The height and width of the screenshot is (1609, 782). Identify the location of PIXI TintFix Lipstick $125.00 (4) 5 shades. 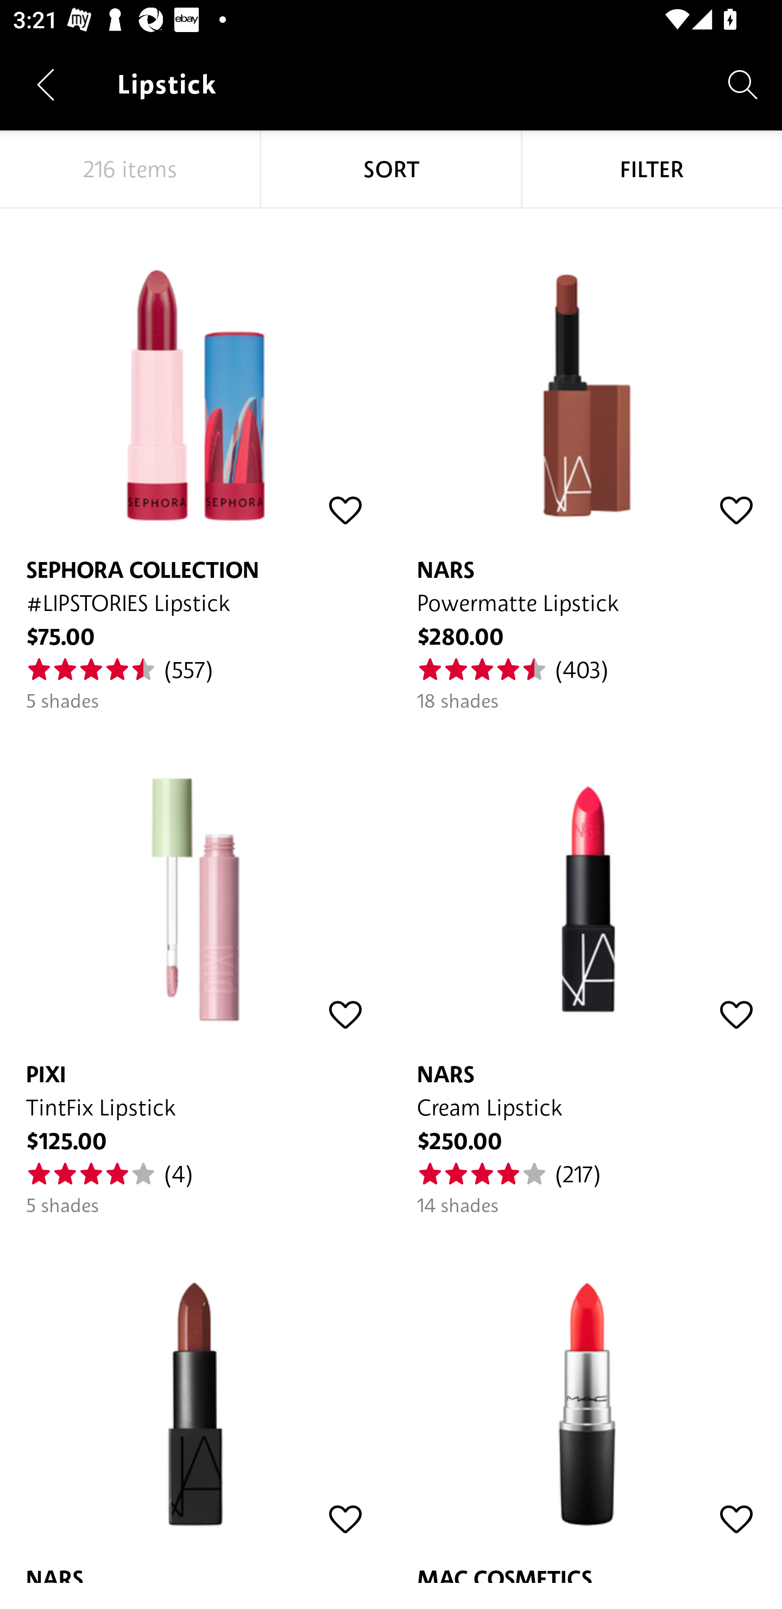
(195, 965).